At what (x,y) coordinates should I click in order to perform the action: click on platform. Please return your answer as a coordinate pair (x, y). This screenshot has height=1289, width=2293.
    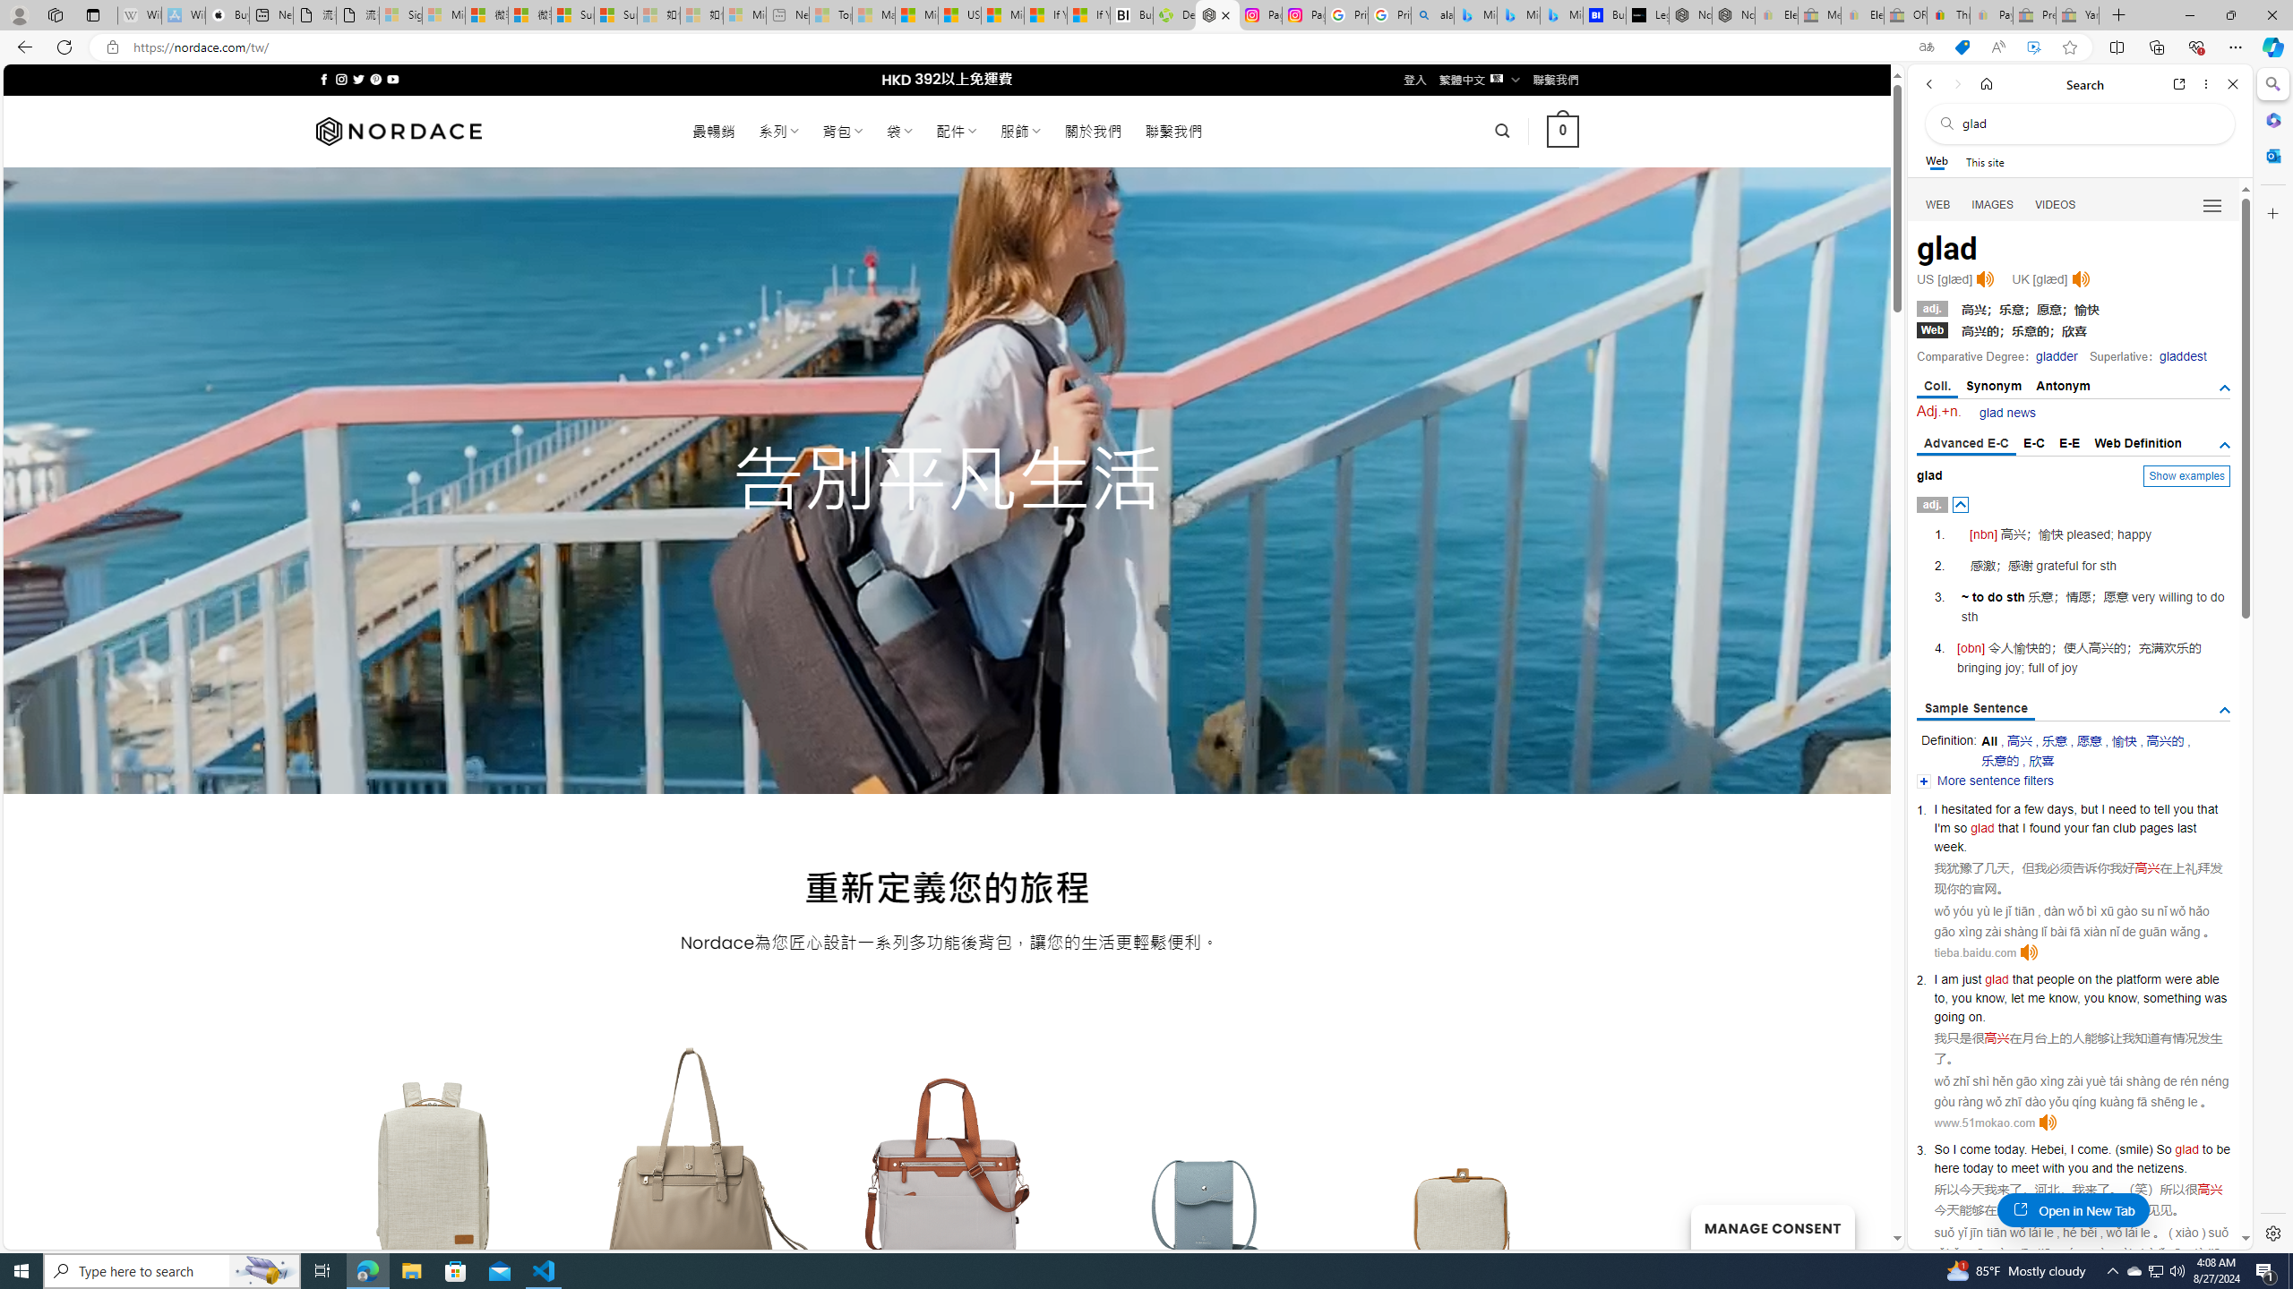
    Looking at the image, I should click on (2139, 978).